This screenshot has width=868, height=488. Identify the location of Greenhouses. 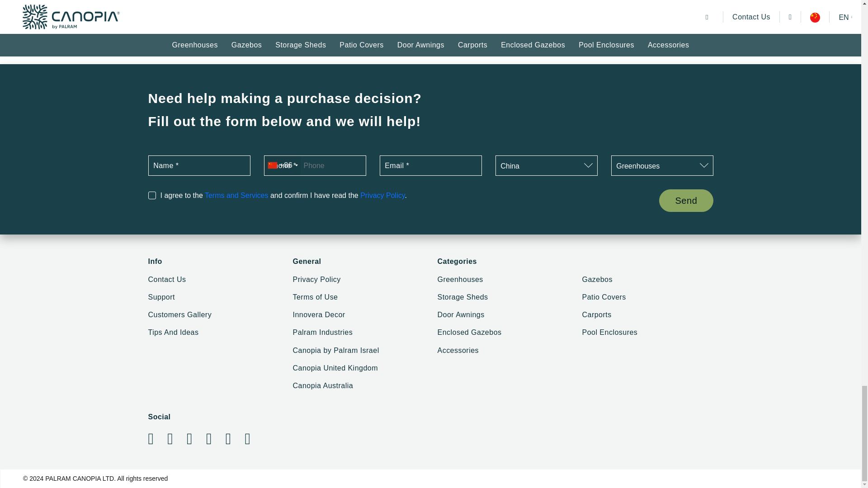
(662, 165).